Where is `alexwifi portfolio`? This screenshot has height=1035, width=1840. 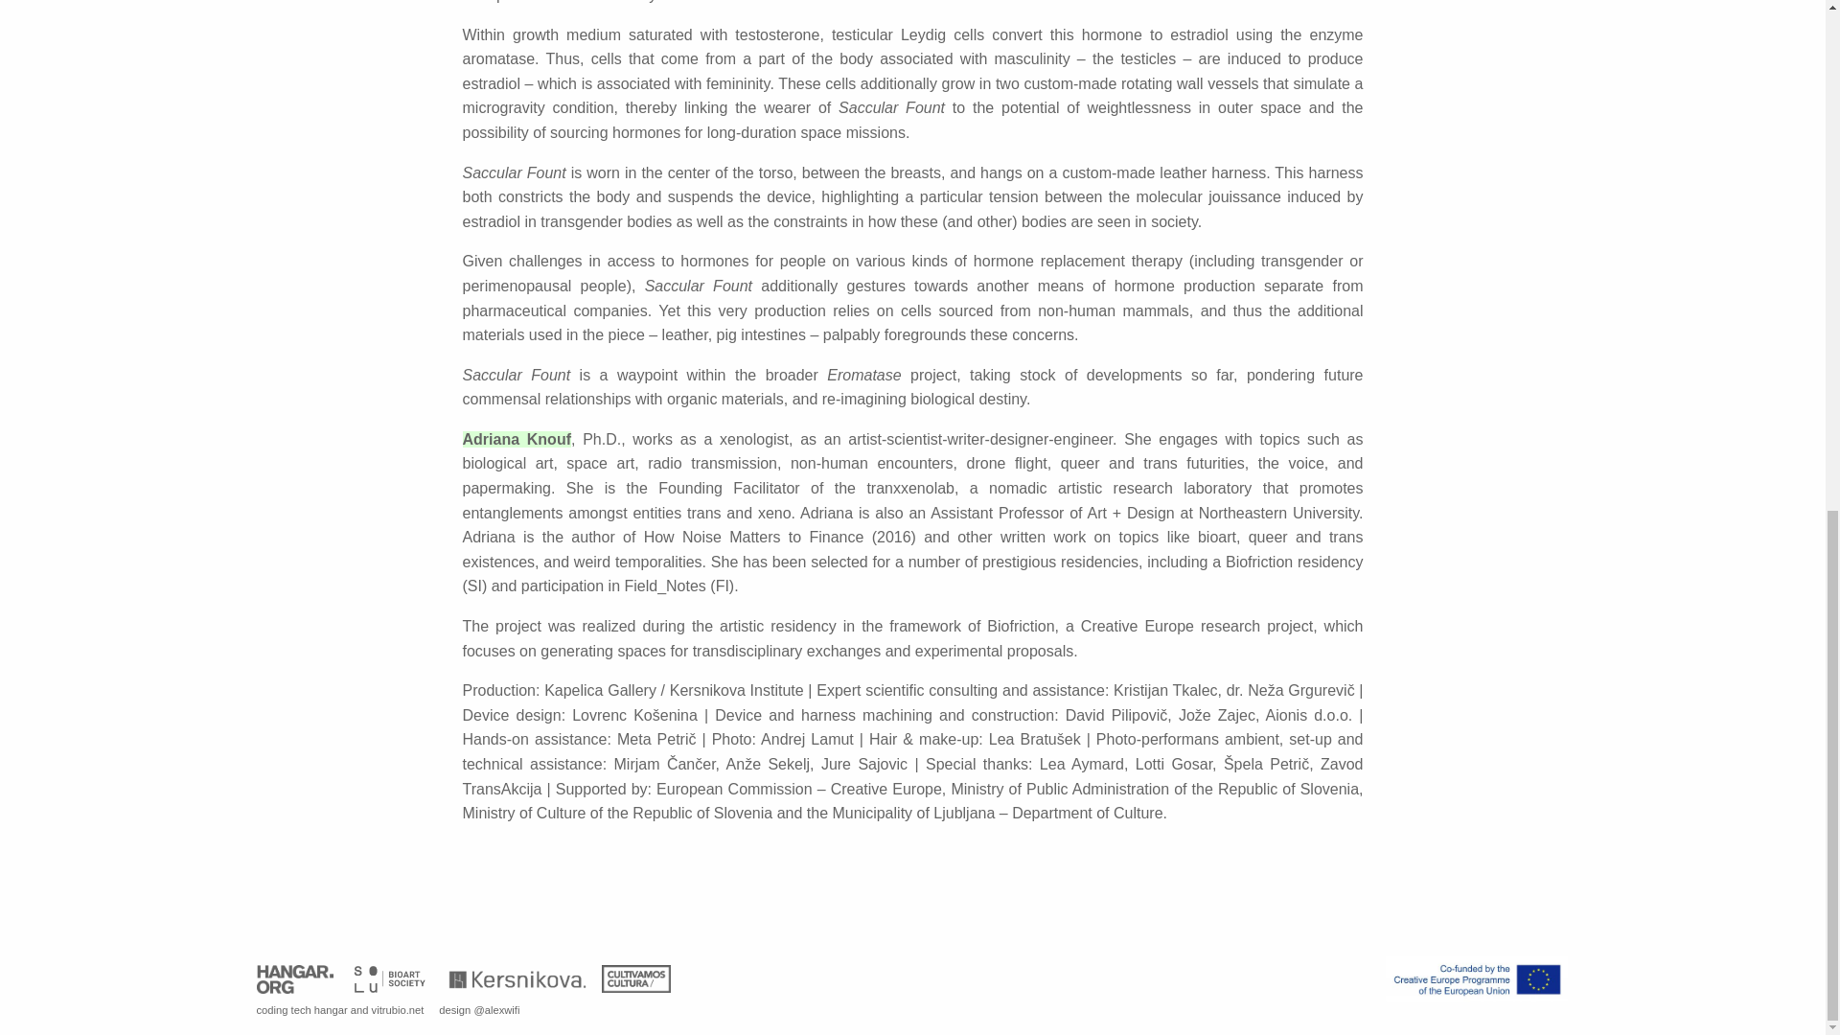
alexwifi portfolio is located at coordinates (495, 1009).